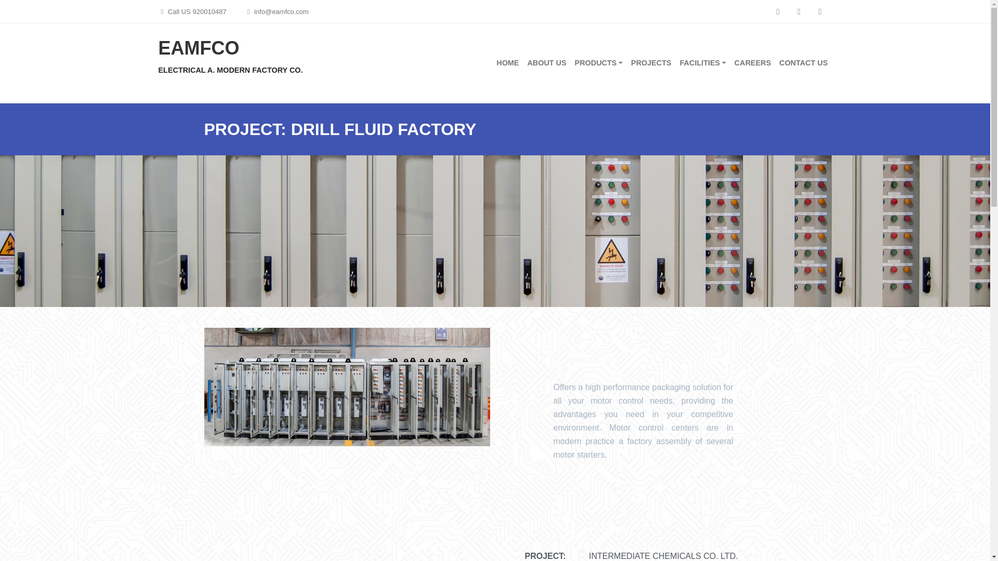 This screenshot has width=998, height=561. What do you see at coordinates (507, 63) in the screenshot?
I see `HOME` at bounding box center [507, 63].